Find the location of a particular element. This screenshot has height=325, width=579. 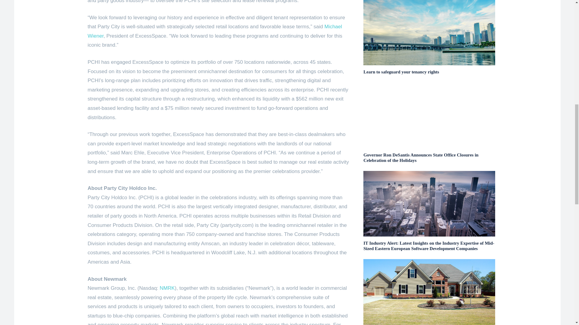

Learn to safeguard your tenancy rights is located at coordinates (401, 72).